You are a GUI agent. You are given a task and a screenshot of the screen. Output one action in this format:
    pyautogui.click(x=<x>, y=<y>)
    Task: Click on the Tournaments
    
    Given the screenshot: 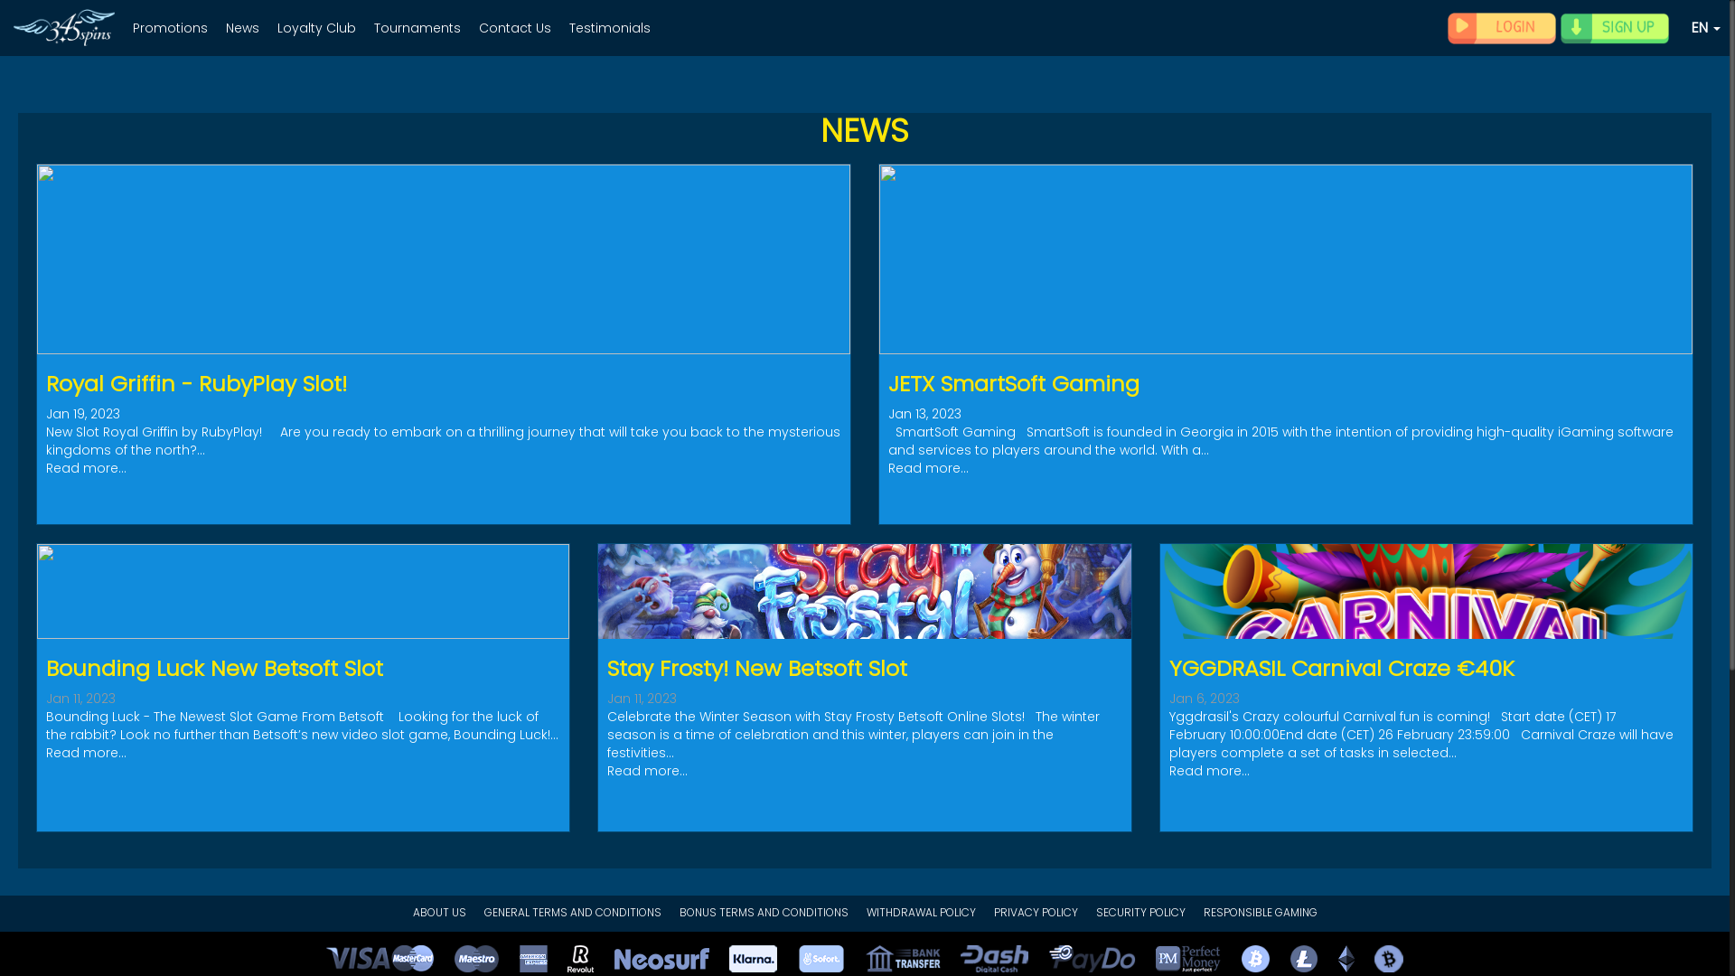 What is the action you would take?
    pyautogui.click(x=417, y=25)
    